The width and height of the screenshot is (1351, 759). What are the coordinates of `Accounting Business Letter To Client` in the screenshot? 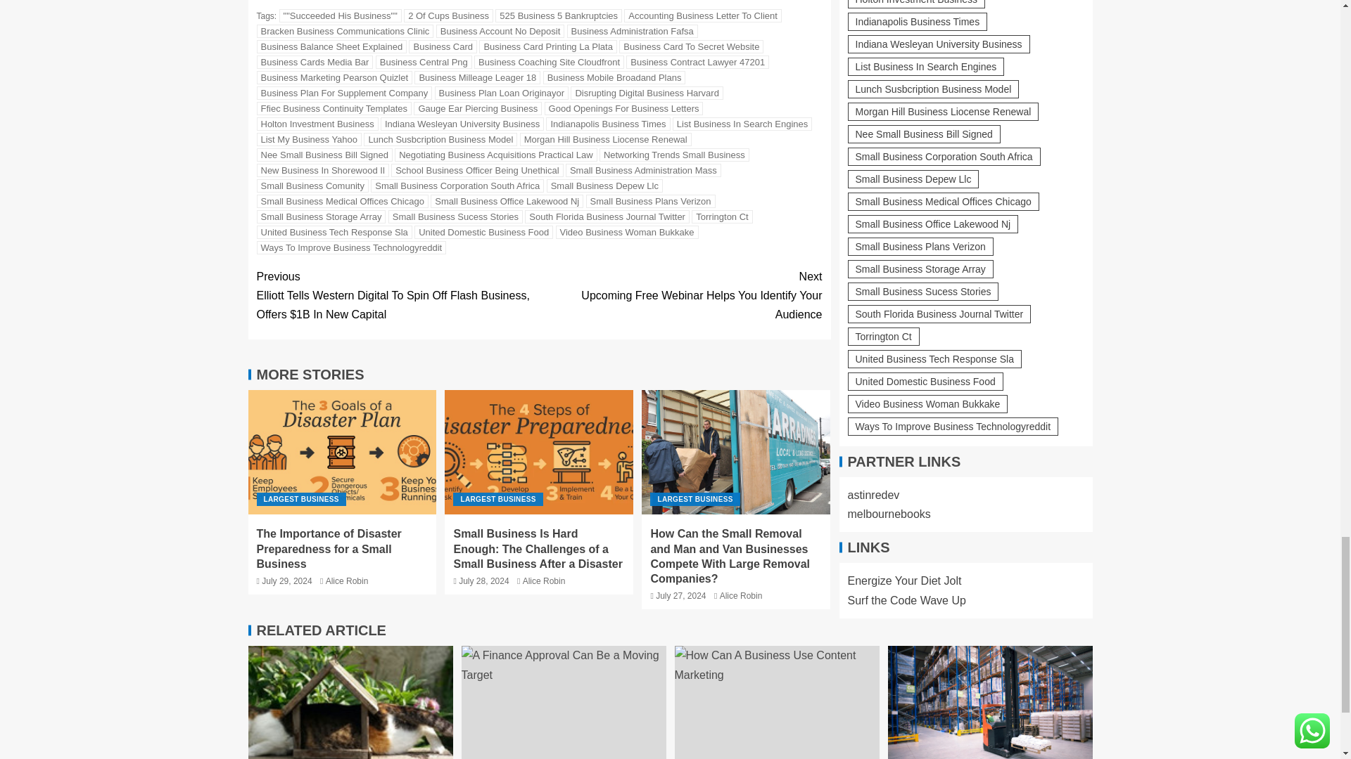 It's located at (703, 15).